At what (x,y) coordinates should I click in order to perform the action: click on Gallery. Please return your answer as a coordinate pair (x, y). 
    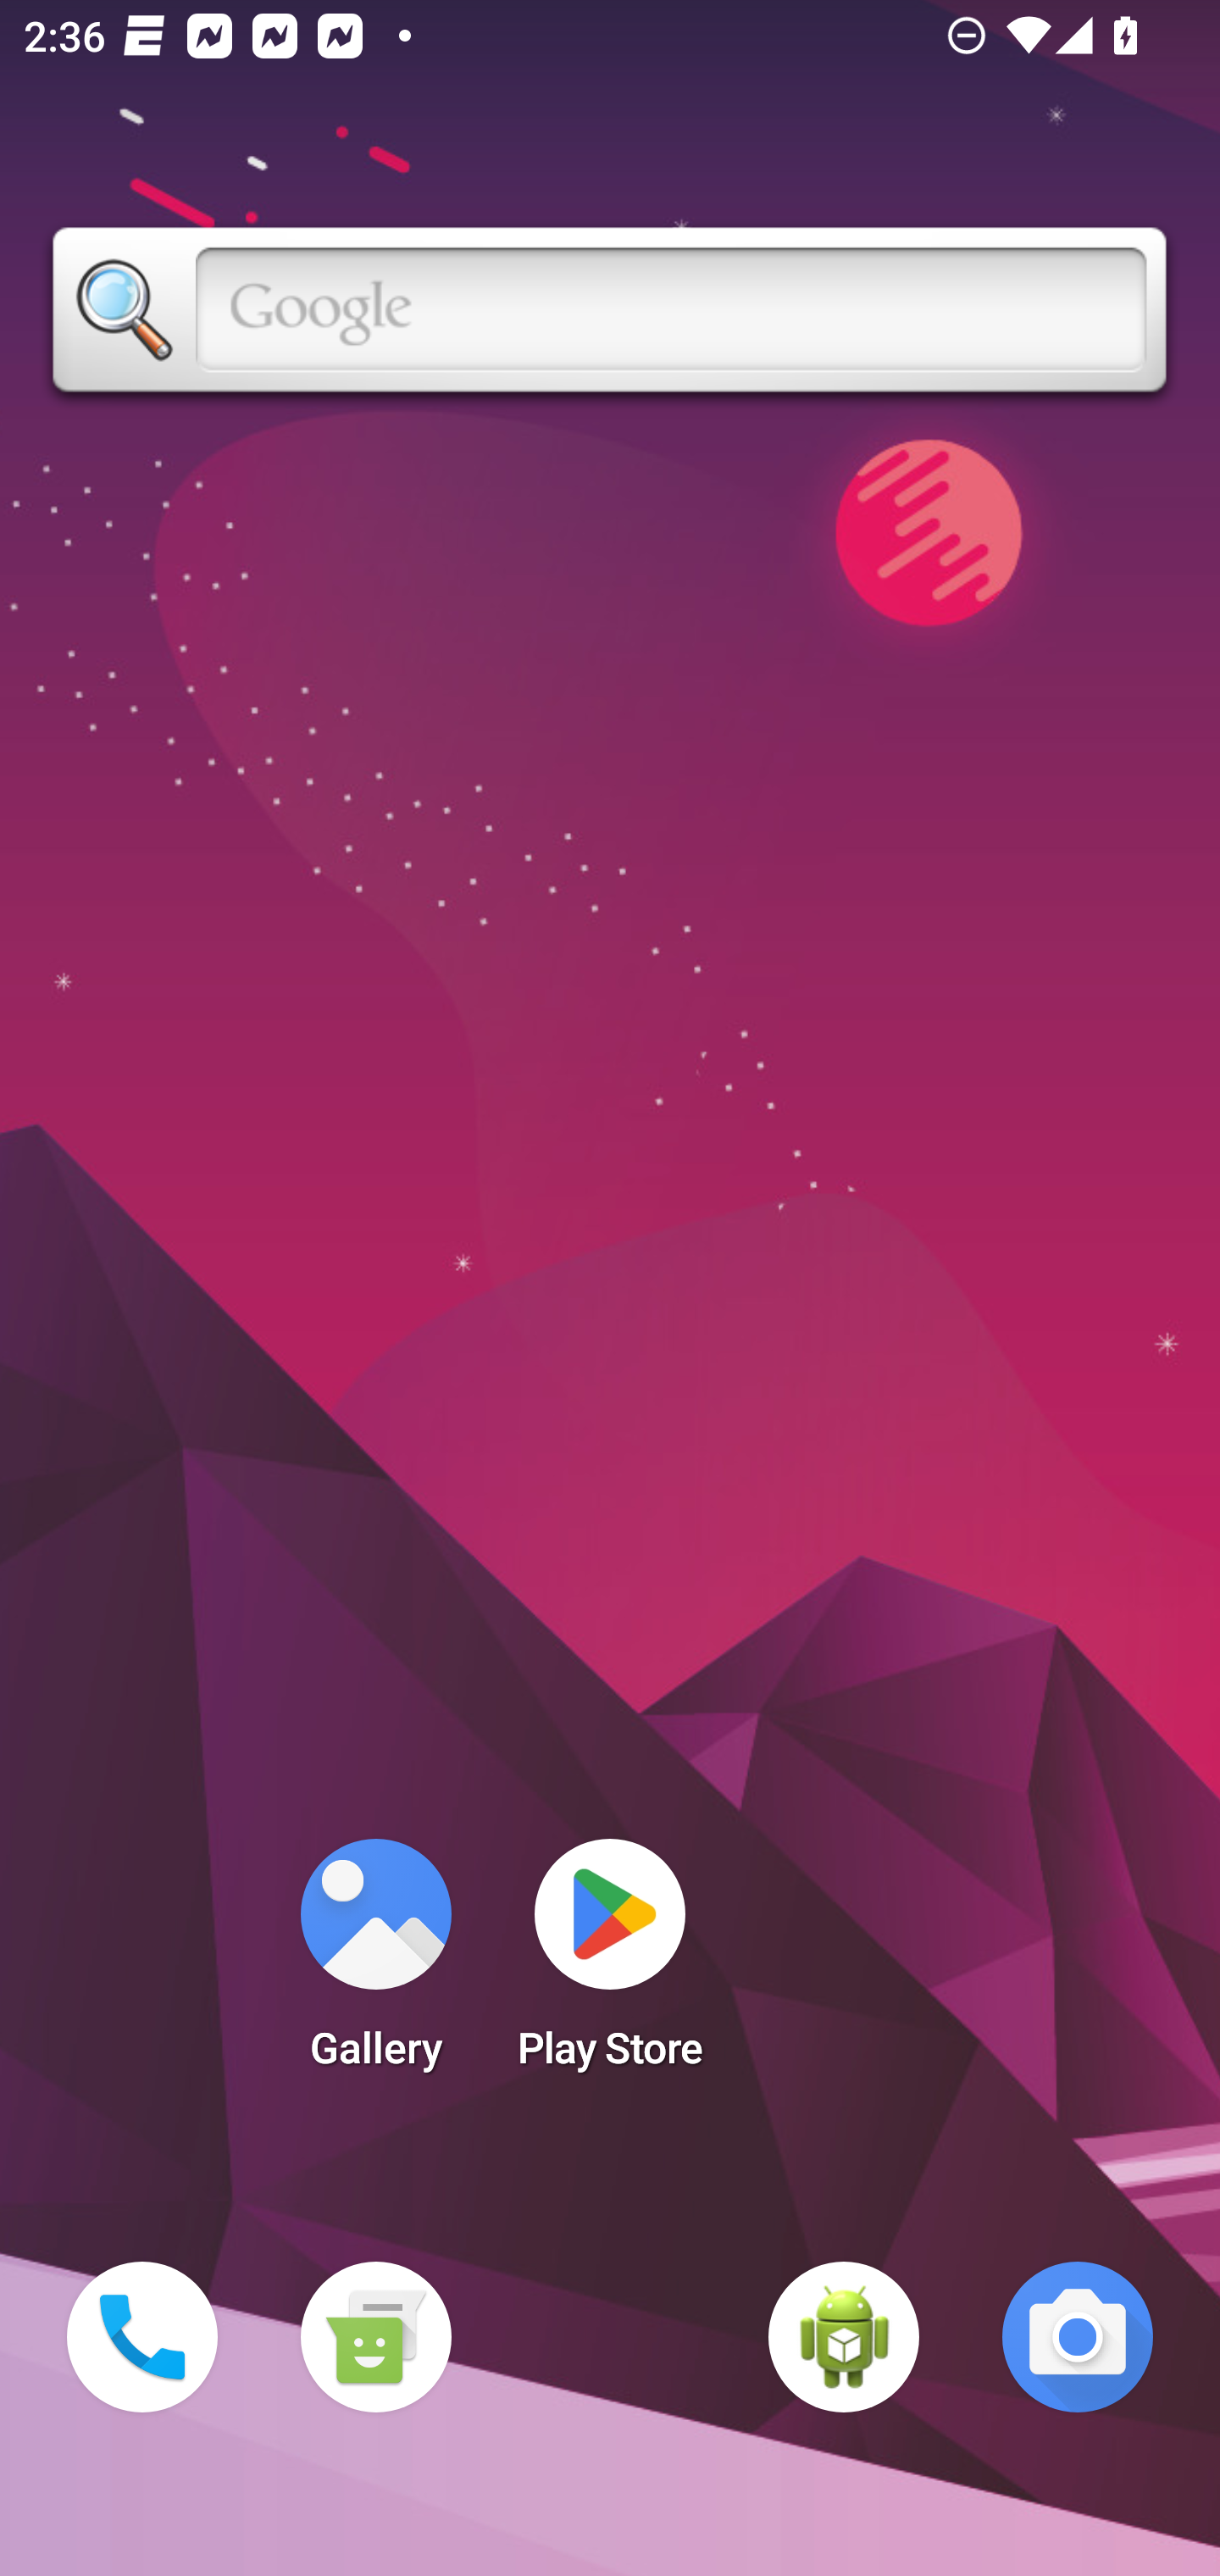
    Looking at the image, I should click on (375, 1964).